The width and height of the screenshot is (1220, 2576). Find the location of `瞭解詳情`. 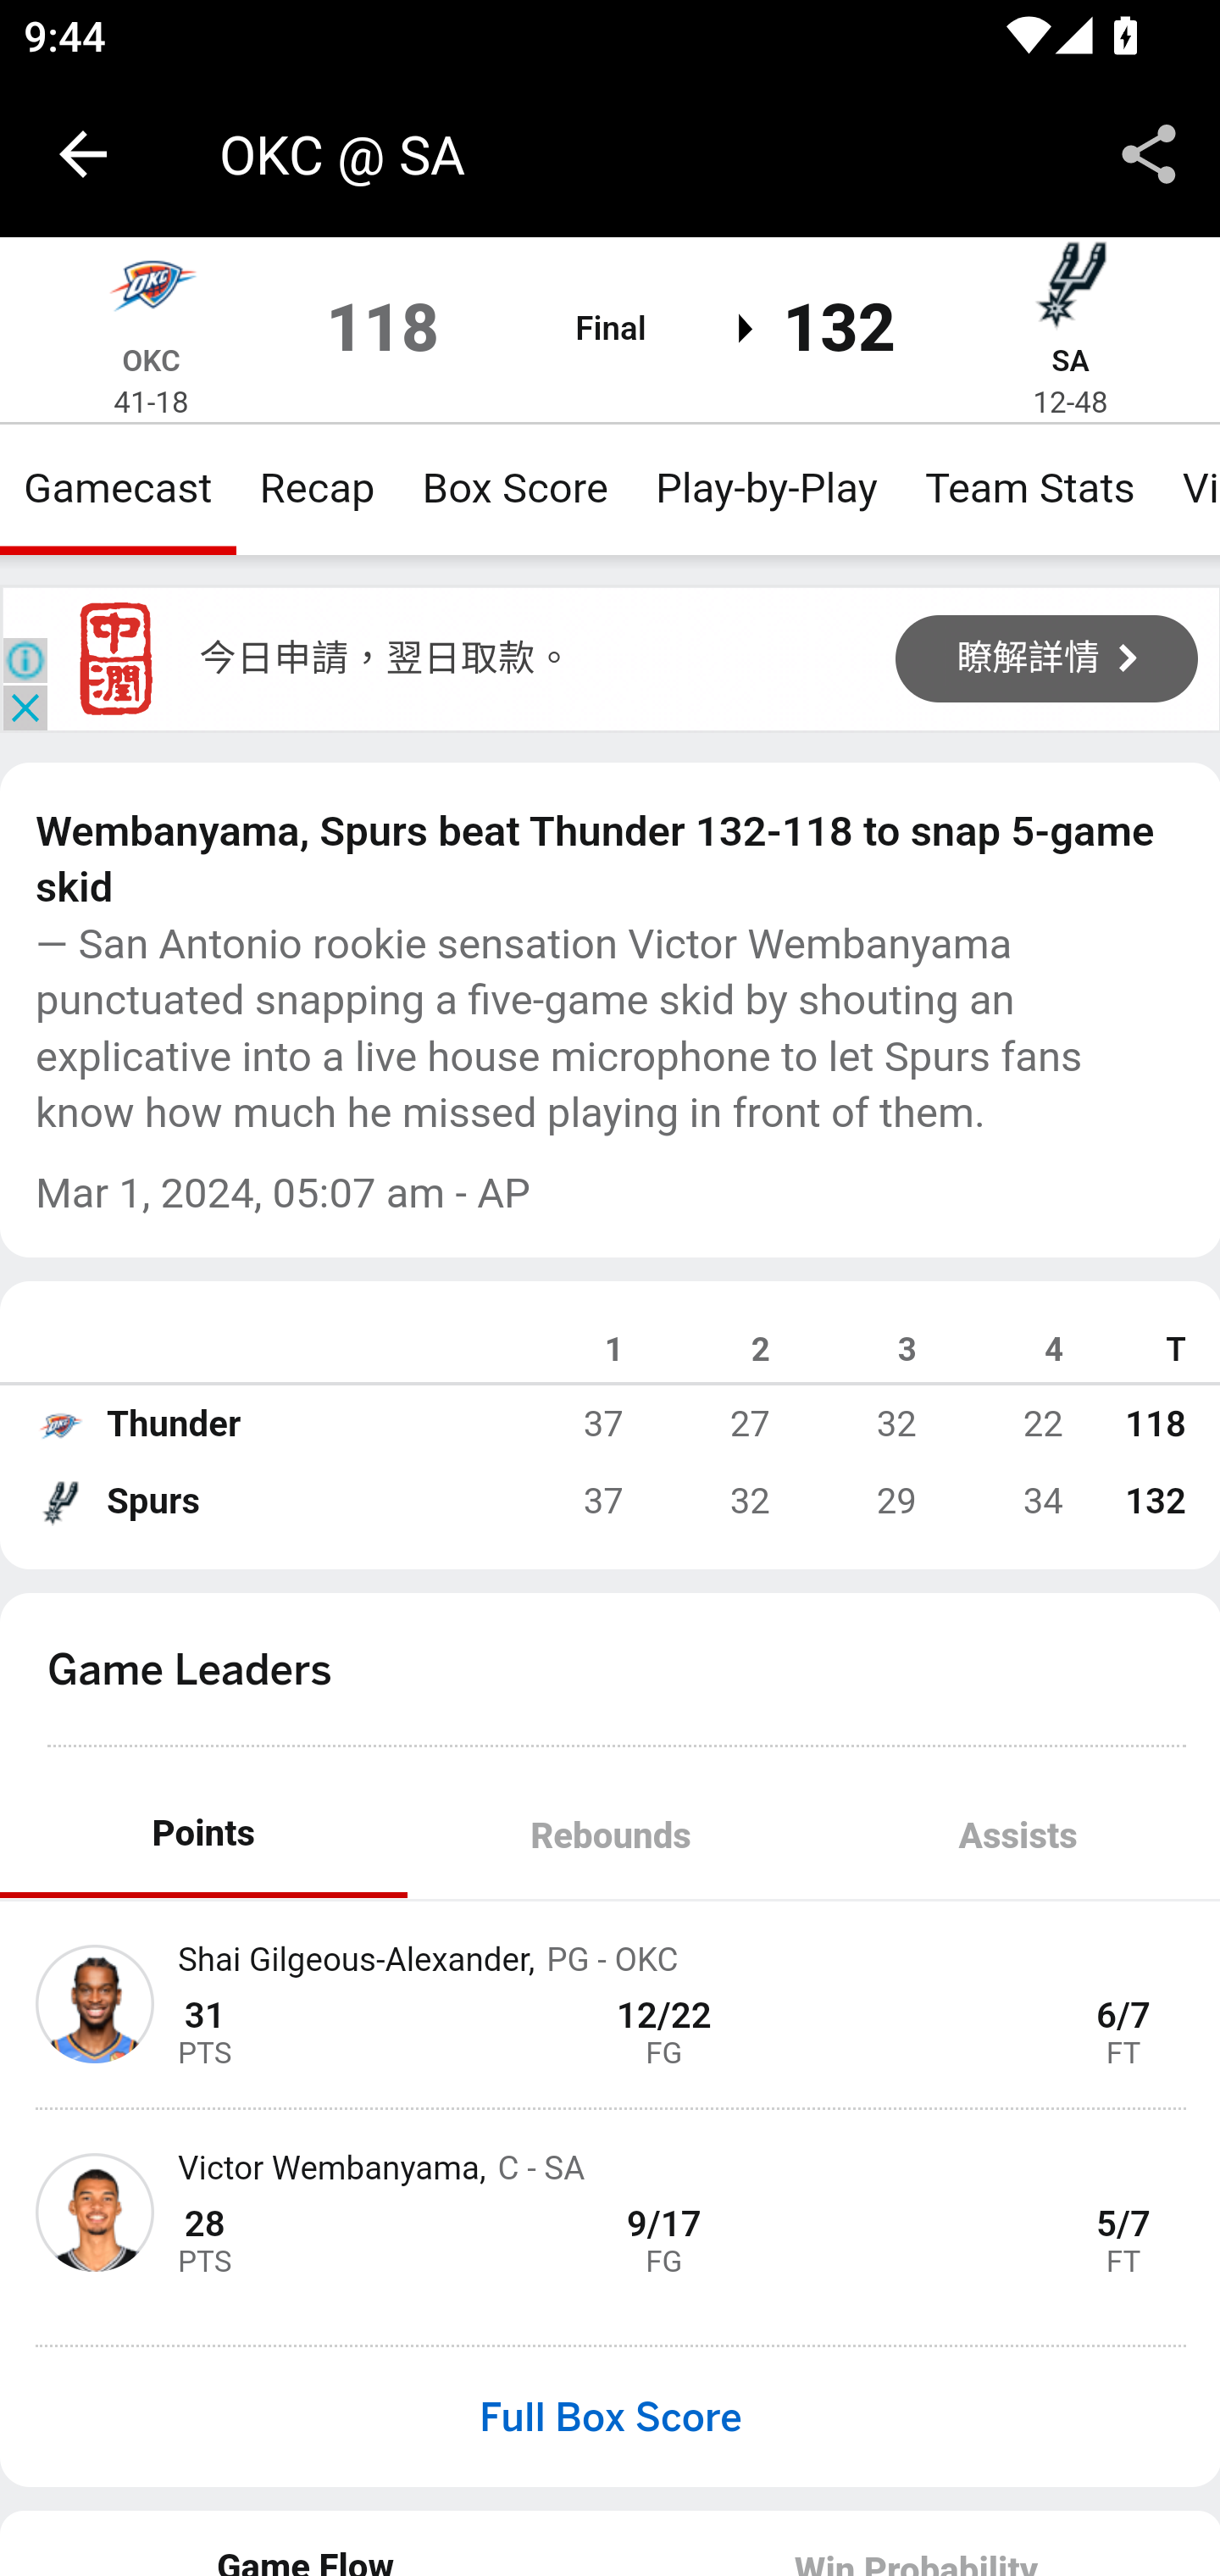

瞭解詳情 is located at coordinates (1047, 658).